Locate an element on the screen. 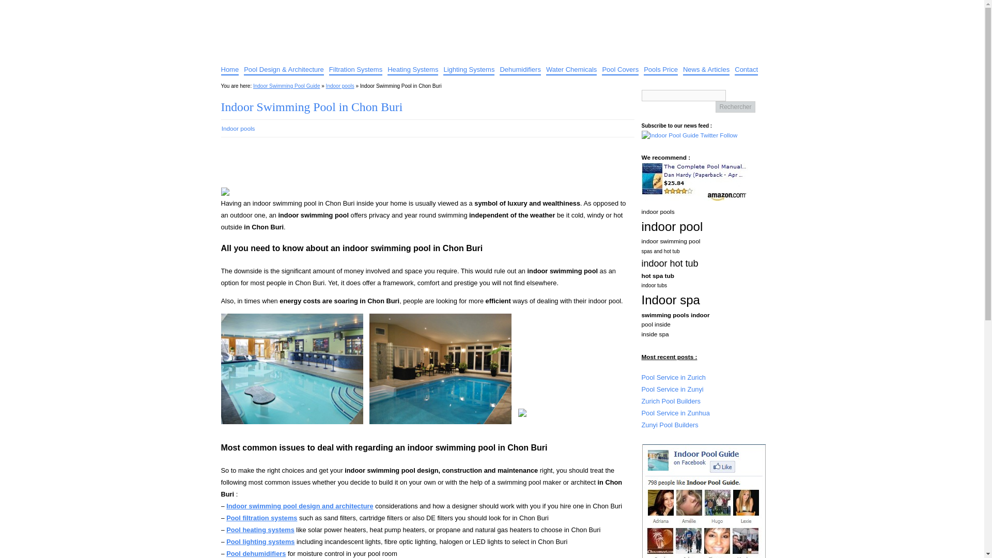 Image resolution: width=992 pixels, height=558 pixels. Contact is located at coordinates (746, 68).